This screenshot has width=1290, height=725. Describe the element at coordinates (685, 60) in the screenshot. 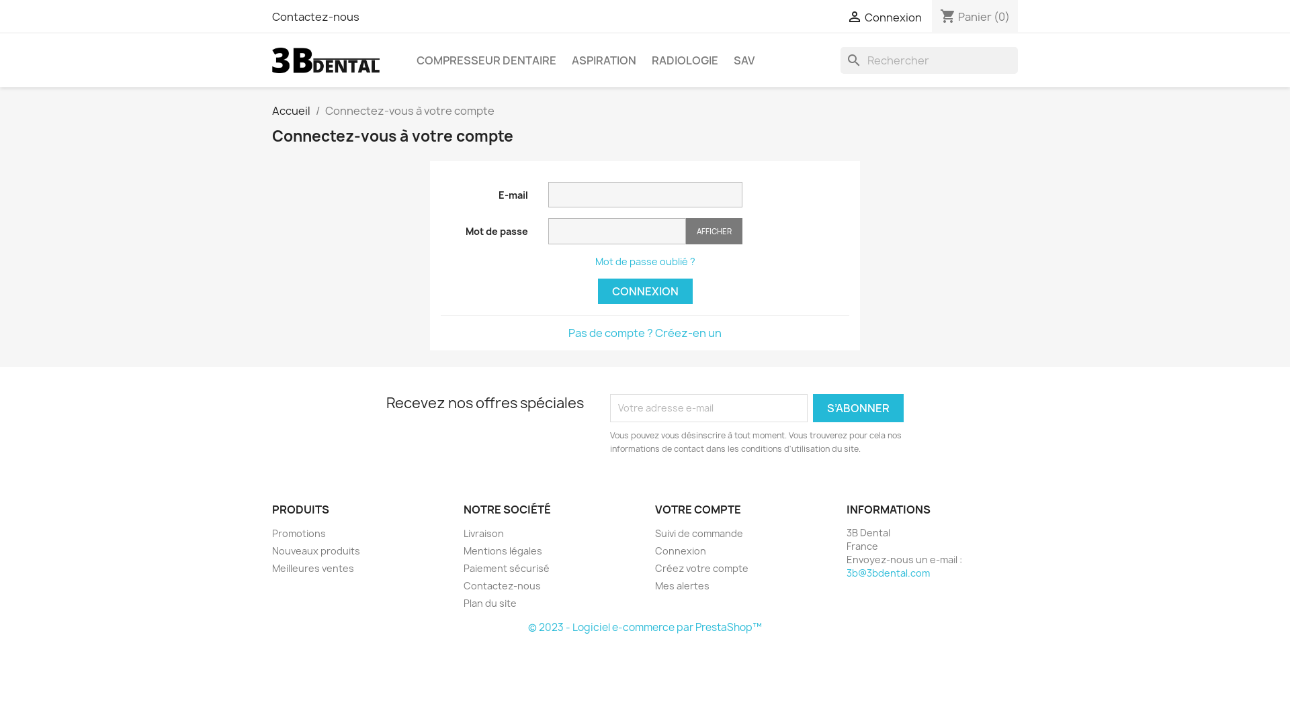

I see `RADIOLOGIE` at that location.